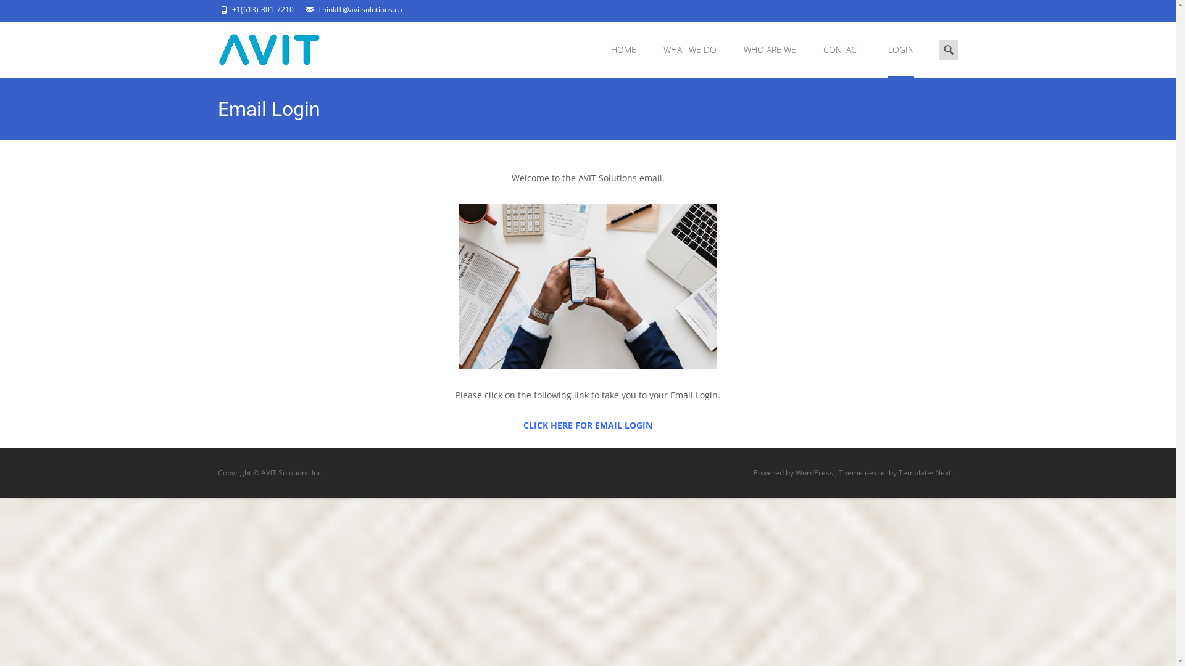 The image size is (1185, 666). What do you see at coordinates (948, 50) in the screenshot?
I see `Search for:` at bounding box center [948, 50].